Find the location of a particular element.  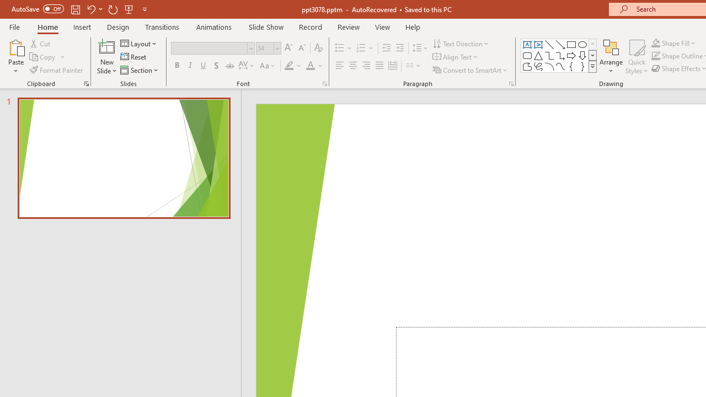

Design is located at coordinates (118, 26).